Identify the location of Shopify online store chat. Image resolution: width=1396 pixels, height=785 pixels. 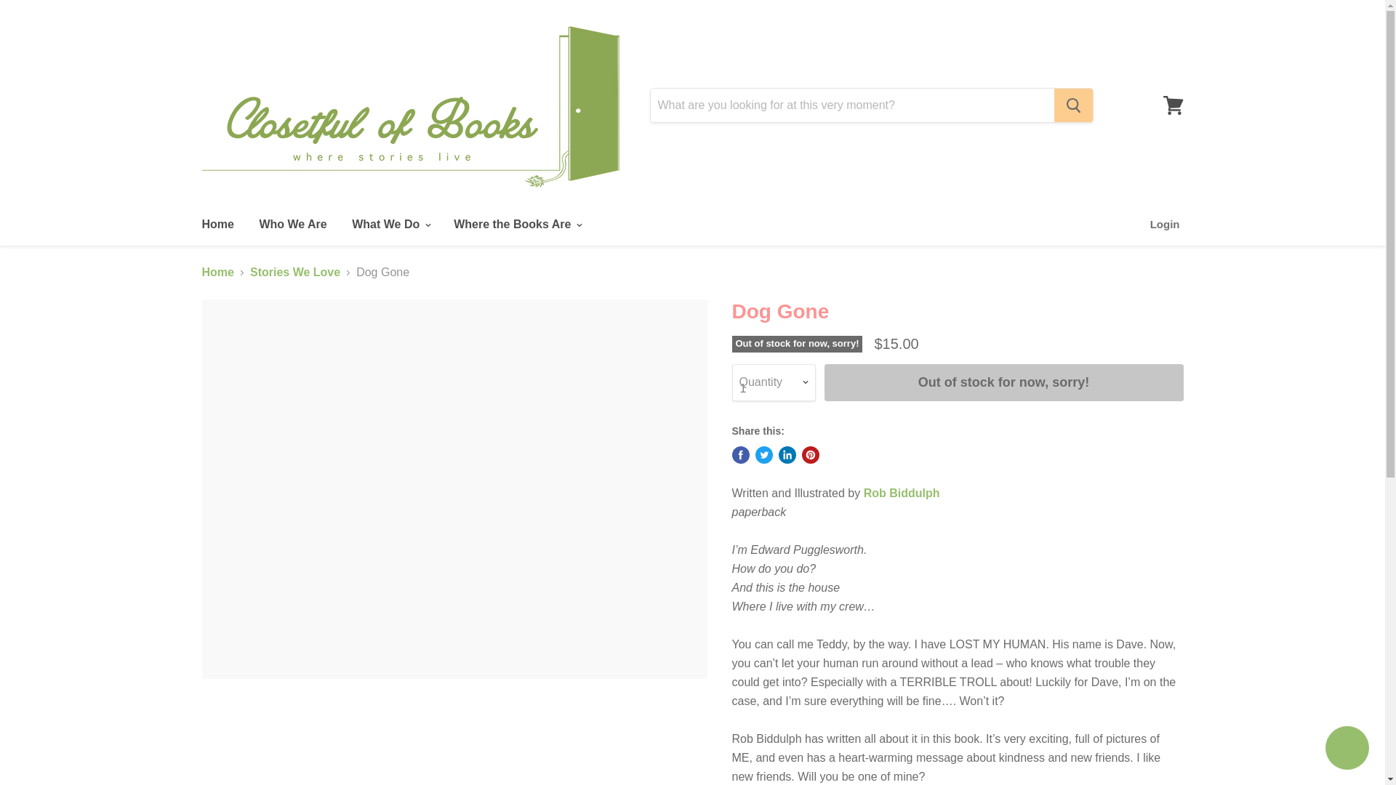
(1347, 749).